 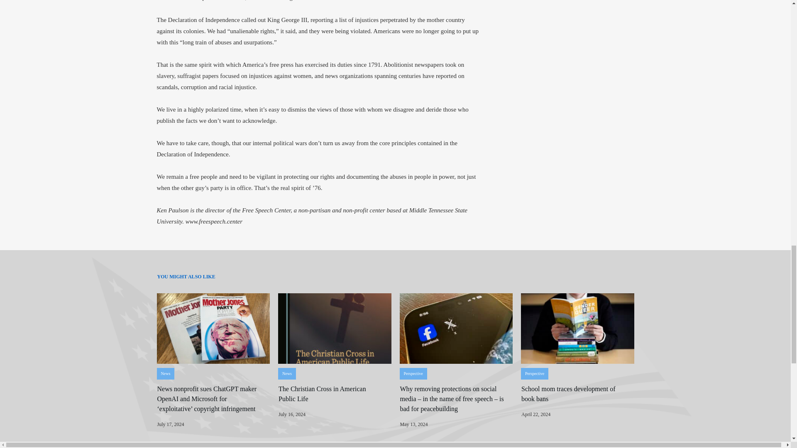 I want to click on School mom traces development of book bans, so click(x=568, y=393).